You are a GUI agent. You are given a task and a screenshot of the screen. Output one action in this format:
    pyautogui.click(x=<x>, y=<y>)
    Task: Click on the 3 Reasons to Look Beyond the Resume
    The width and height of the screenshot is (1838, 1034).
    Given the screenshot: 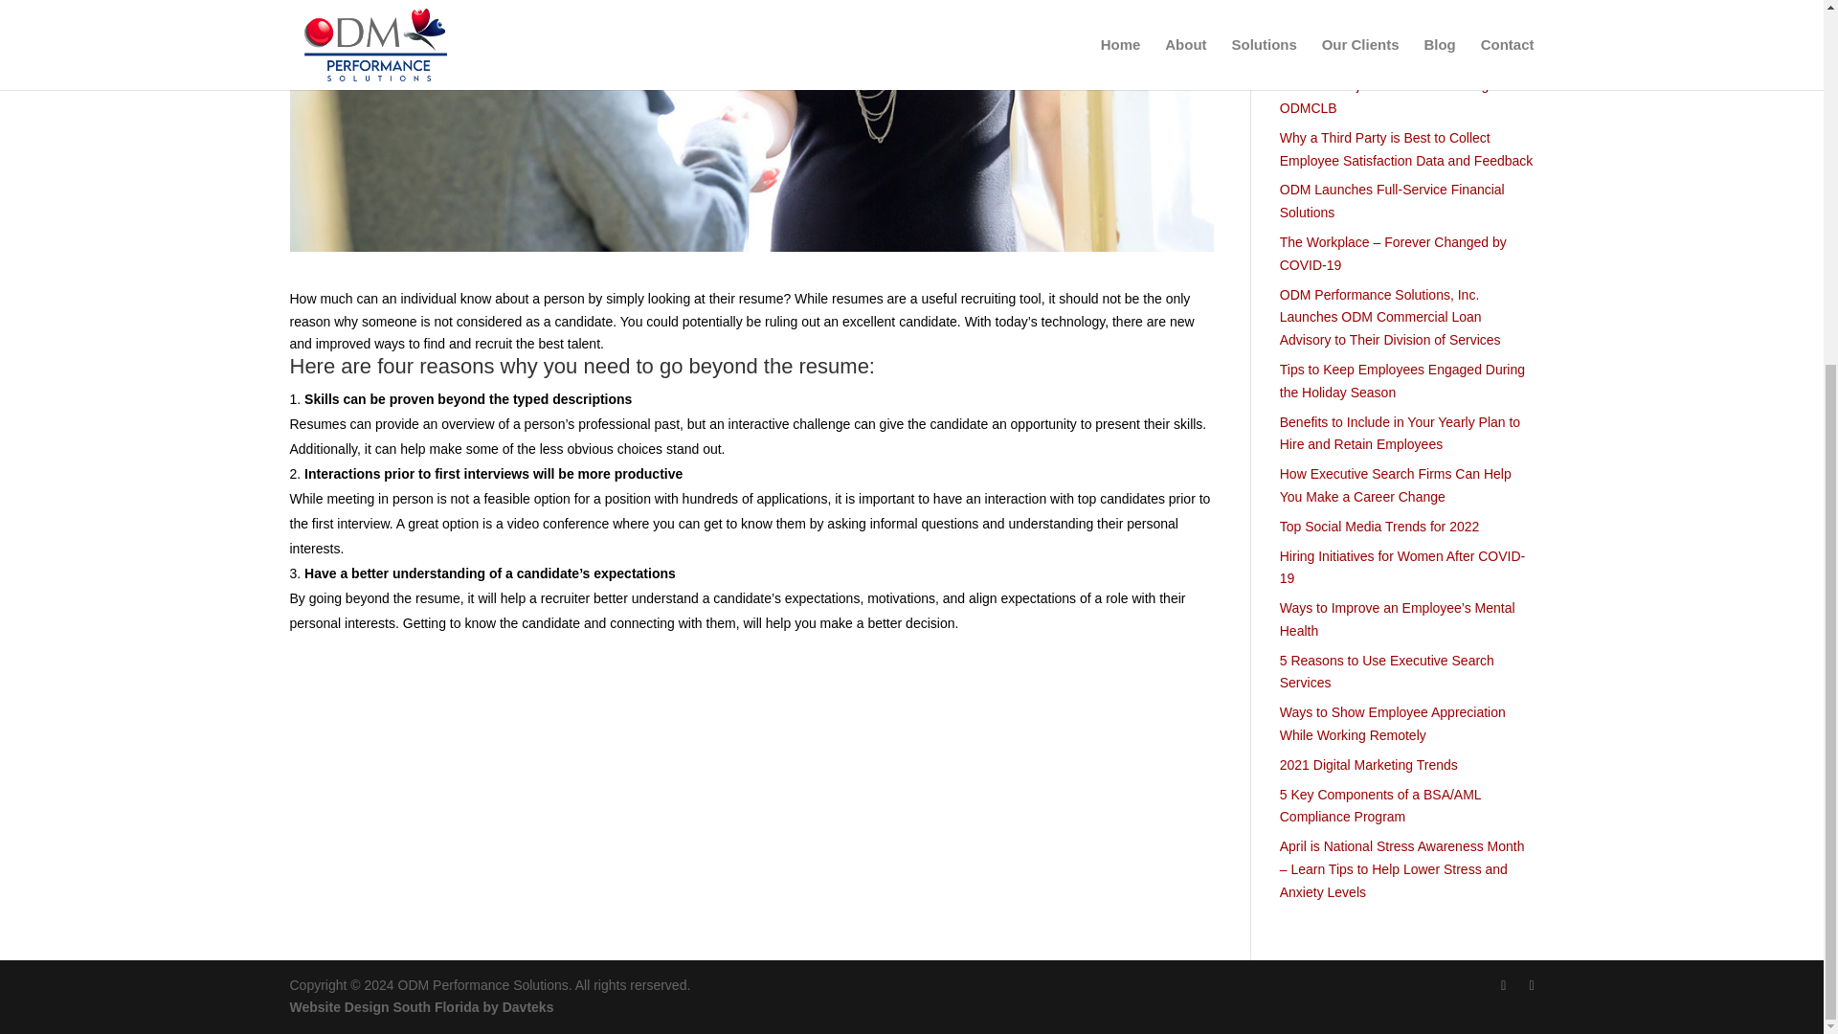 What is the action you would take?
    pyautogui.click(x=1398, y=27)
    